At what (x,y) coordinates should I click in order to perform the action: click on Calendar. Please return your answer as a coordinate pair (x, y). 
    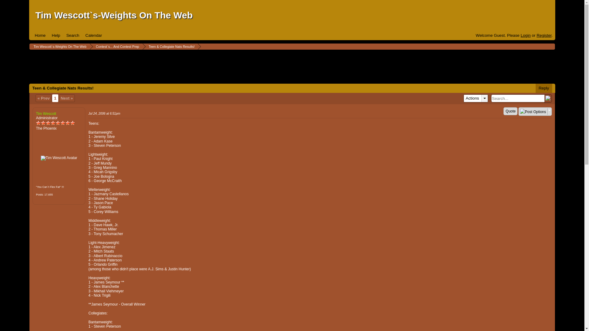
    Looking at the image, I should click on (93, 35).